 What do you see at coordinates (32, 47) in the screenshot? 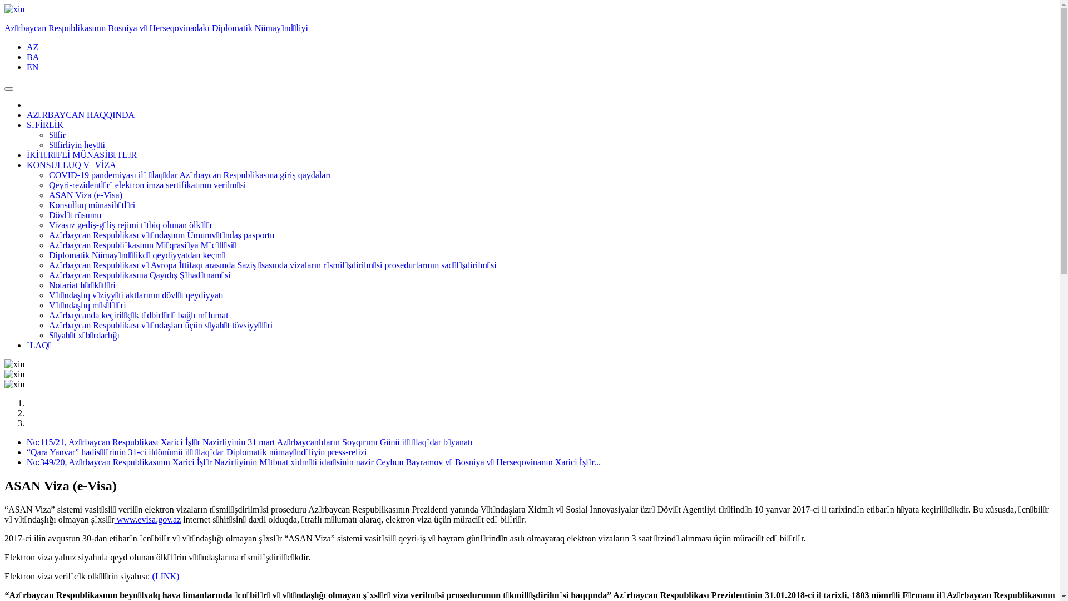
I see `AZ` at bounding box center [32, 47].